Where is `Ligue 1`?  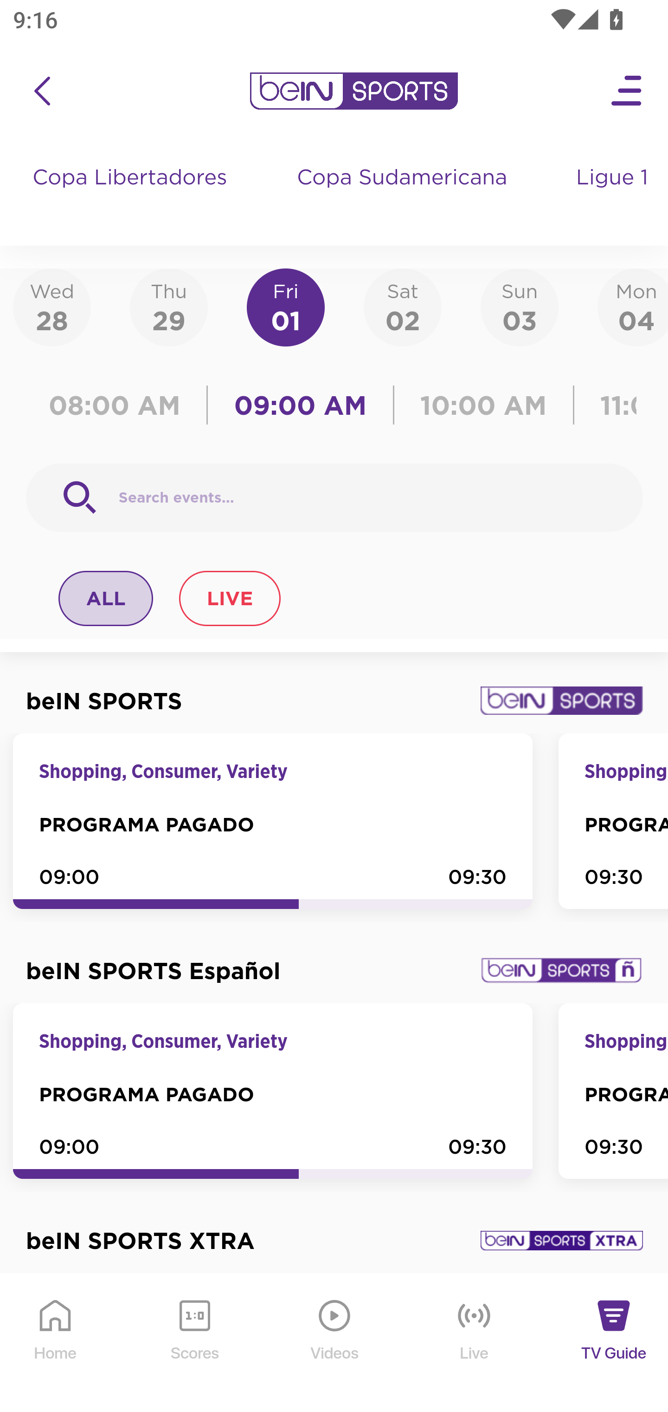 Ligue 1 is located at coordinates (614, 195).